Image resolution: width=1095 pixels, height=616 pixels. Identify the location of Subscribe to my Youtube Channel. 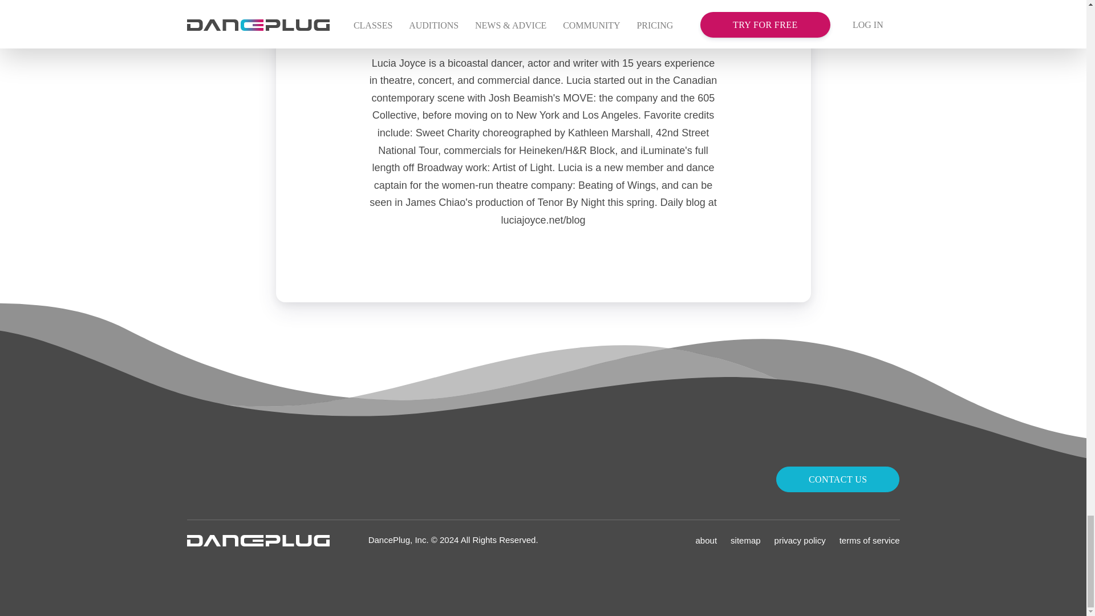
(543, 15).